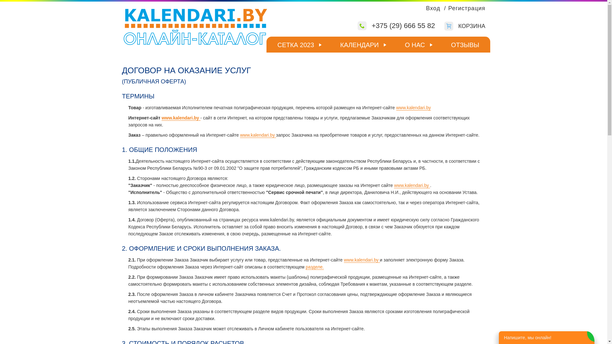 This screenshot has height=344, width=612. What do you see at coordinates (393, 26) in the screenshot?
I see `+375 (29) 666 55 82` at bounding box center [393, 26].